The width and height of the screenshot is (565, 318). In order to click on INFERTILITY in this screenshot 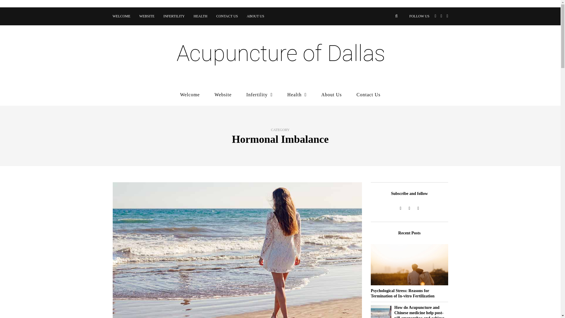, I will do `click(174, 16)`.